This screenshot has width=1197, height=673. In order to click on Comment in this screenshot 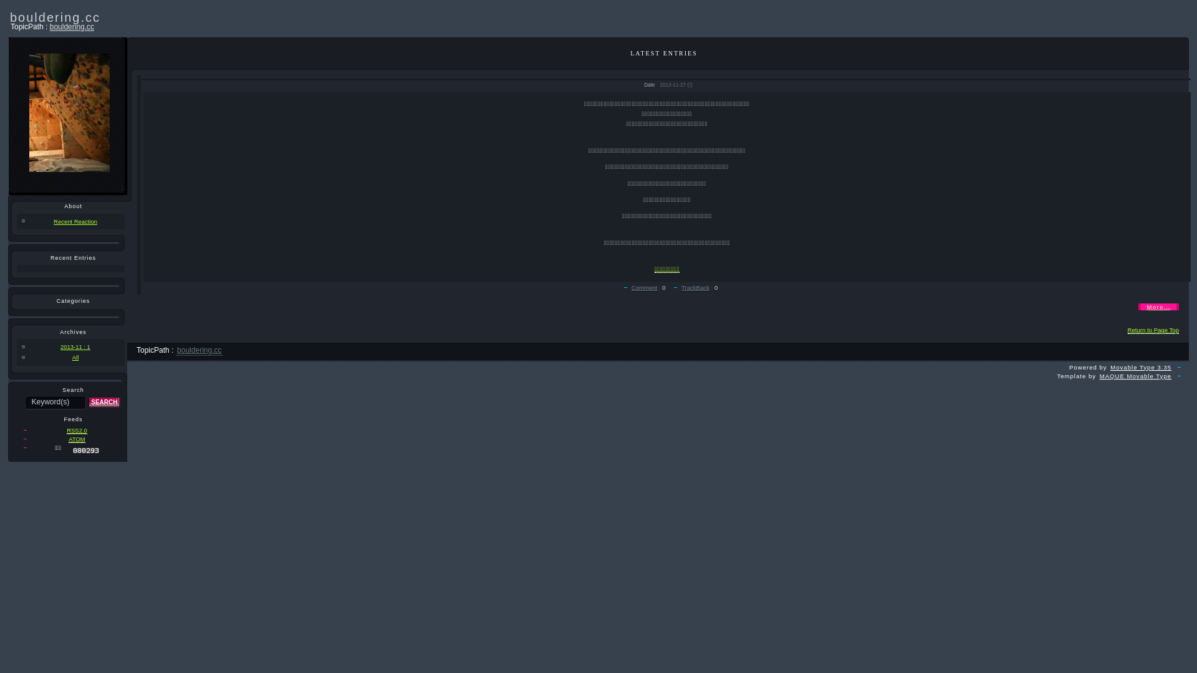, I will do `click(645, 288)`.